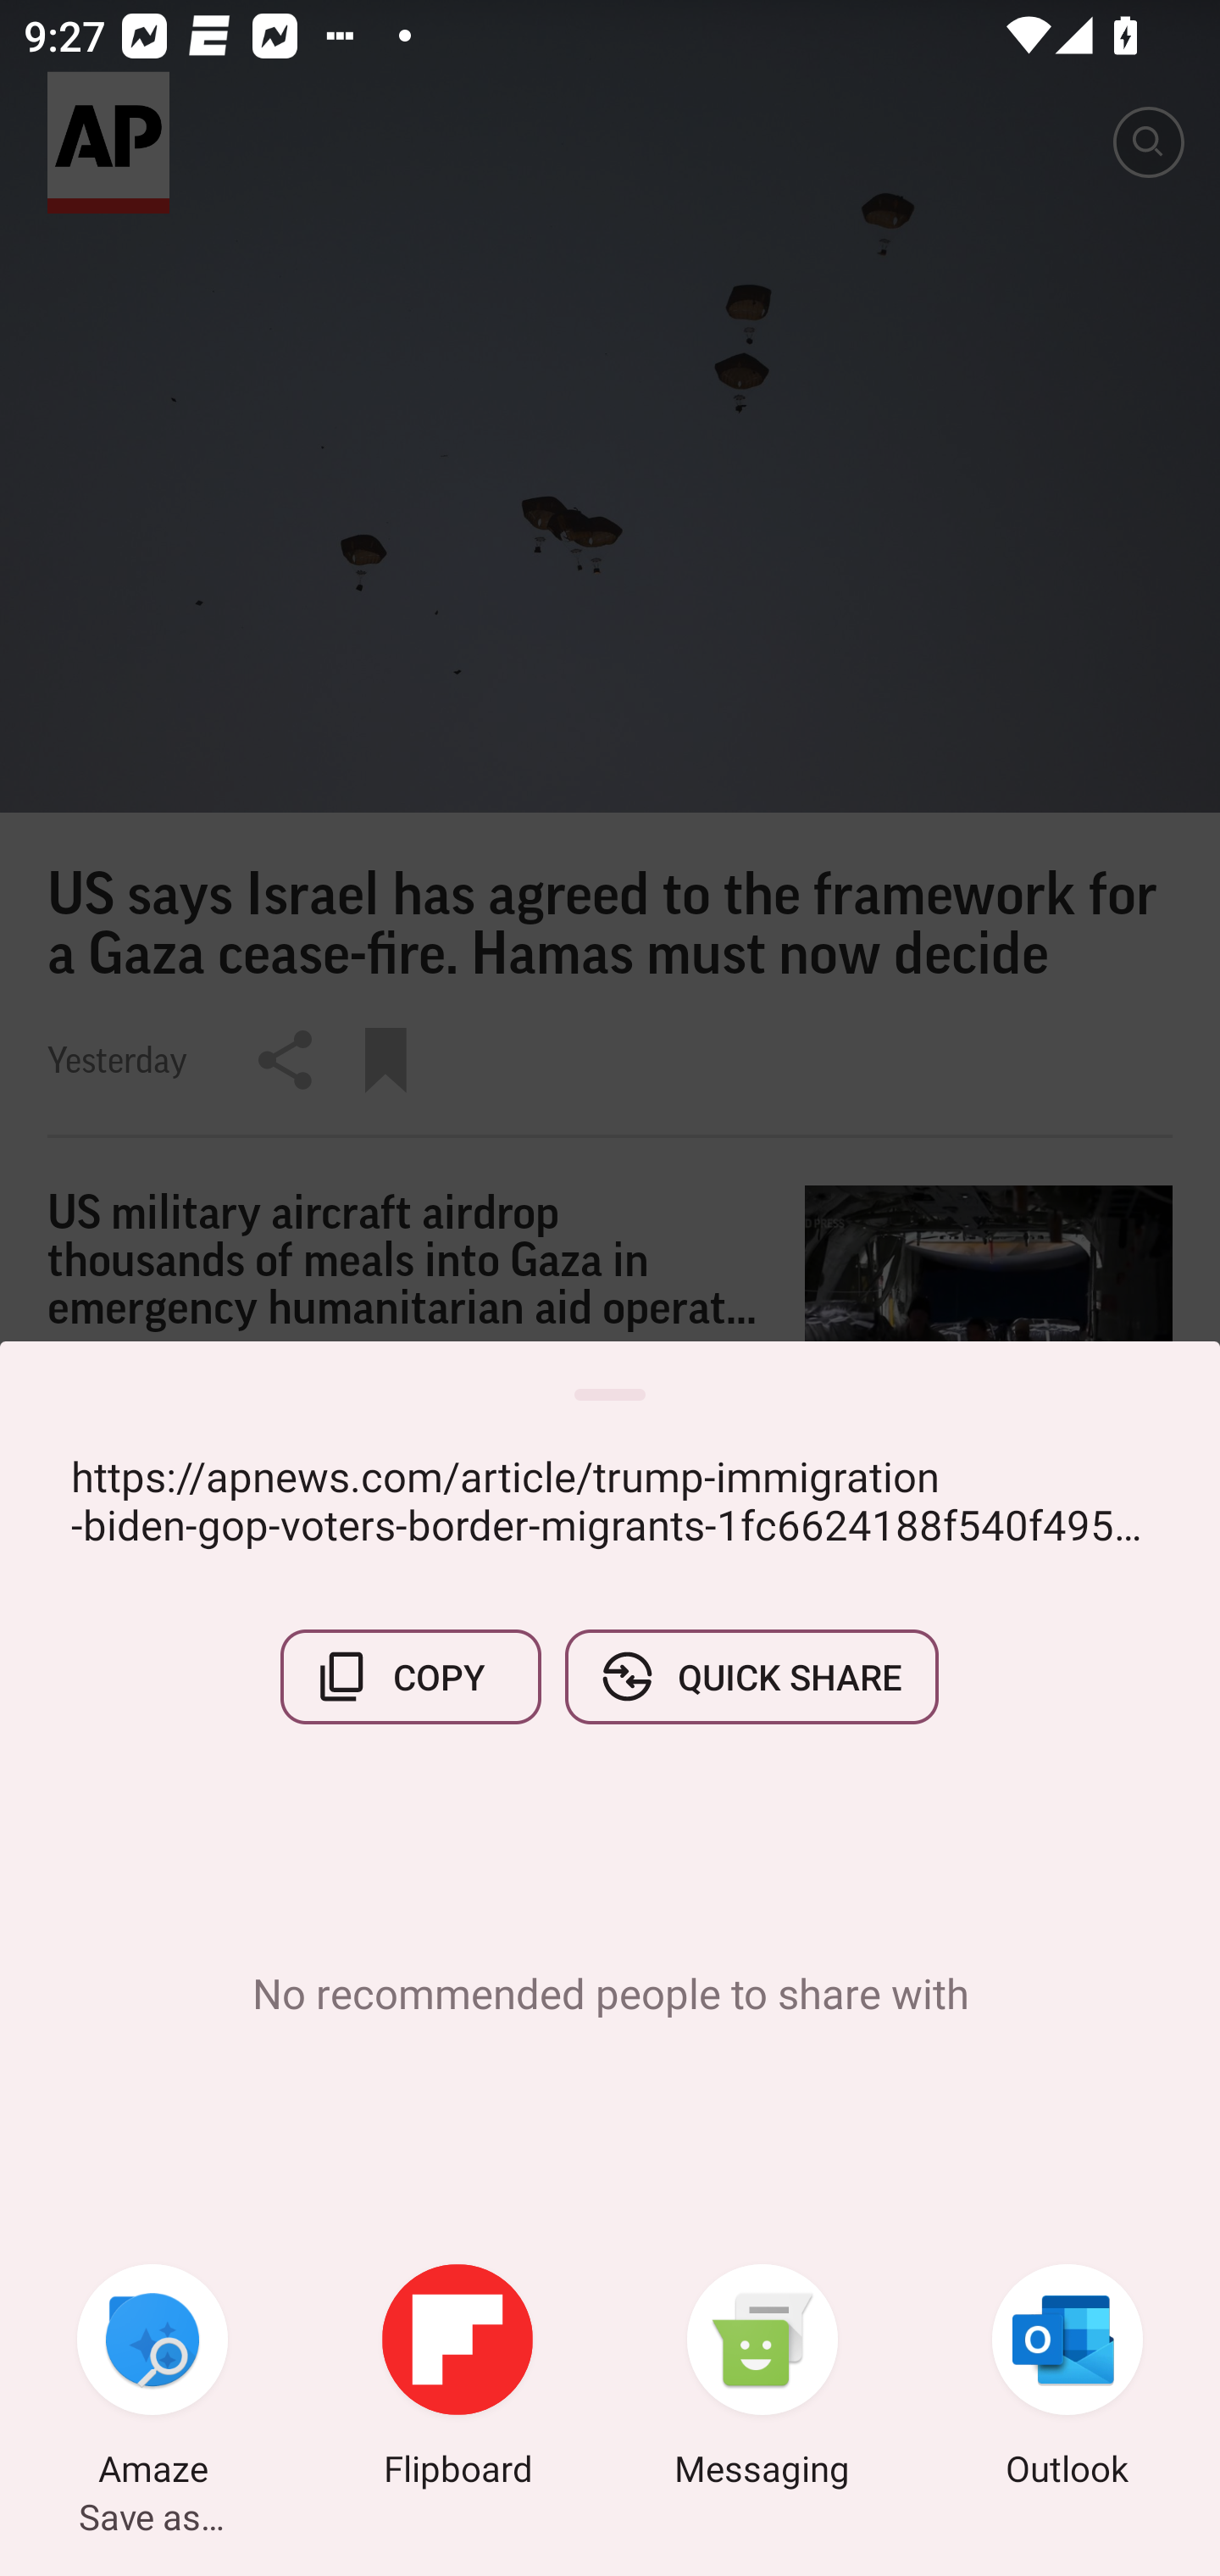 The image size is (1220, 2576). I want to click on QUICK SHARE, so click(751, 1676).